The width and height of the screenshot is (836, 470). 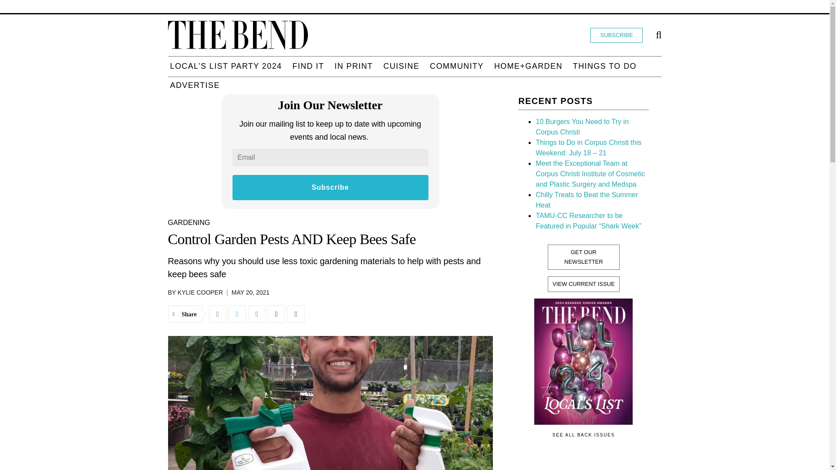 What do you see at coordinates (353, 66) in the screenshot?
I see `In Print` at bounding box center [353, 66].